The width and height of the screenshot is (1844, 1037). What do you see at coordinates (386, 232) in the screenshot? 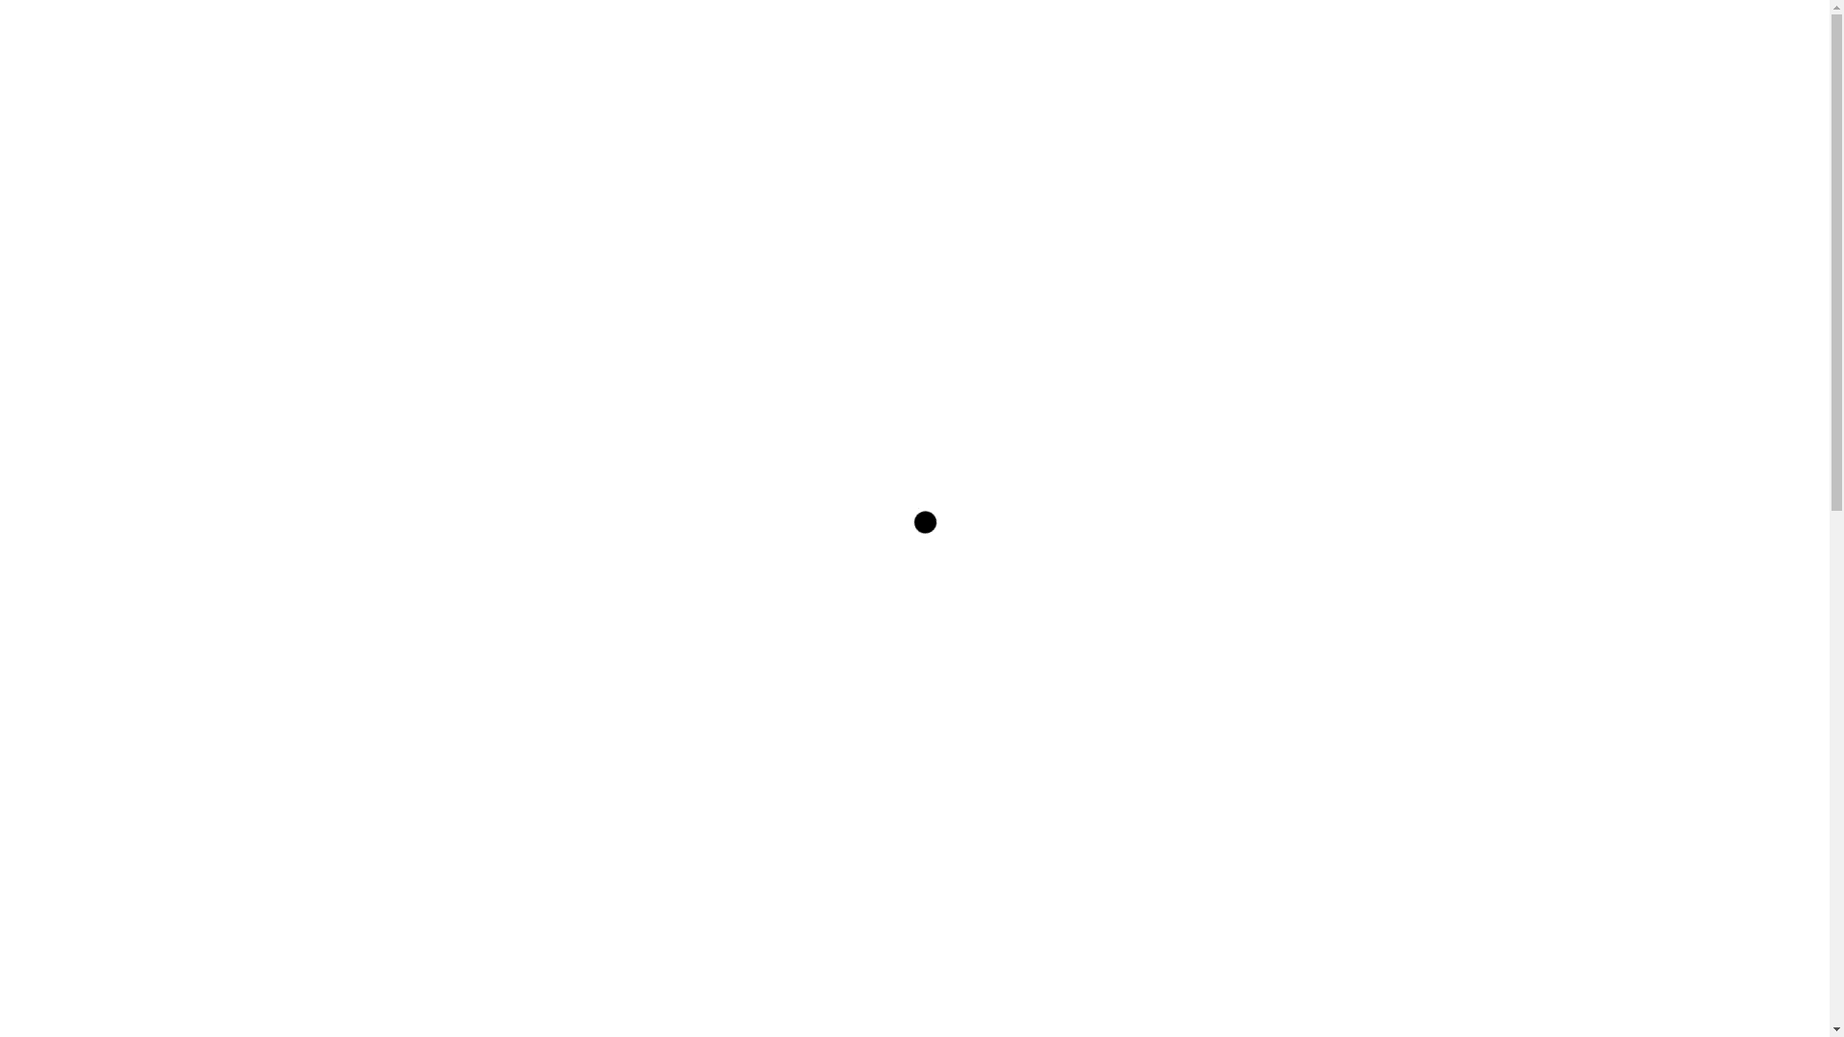
I see `Home` at bounding box center [386, 232].